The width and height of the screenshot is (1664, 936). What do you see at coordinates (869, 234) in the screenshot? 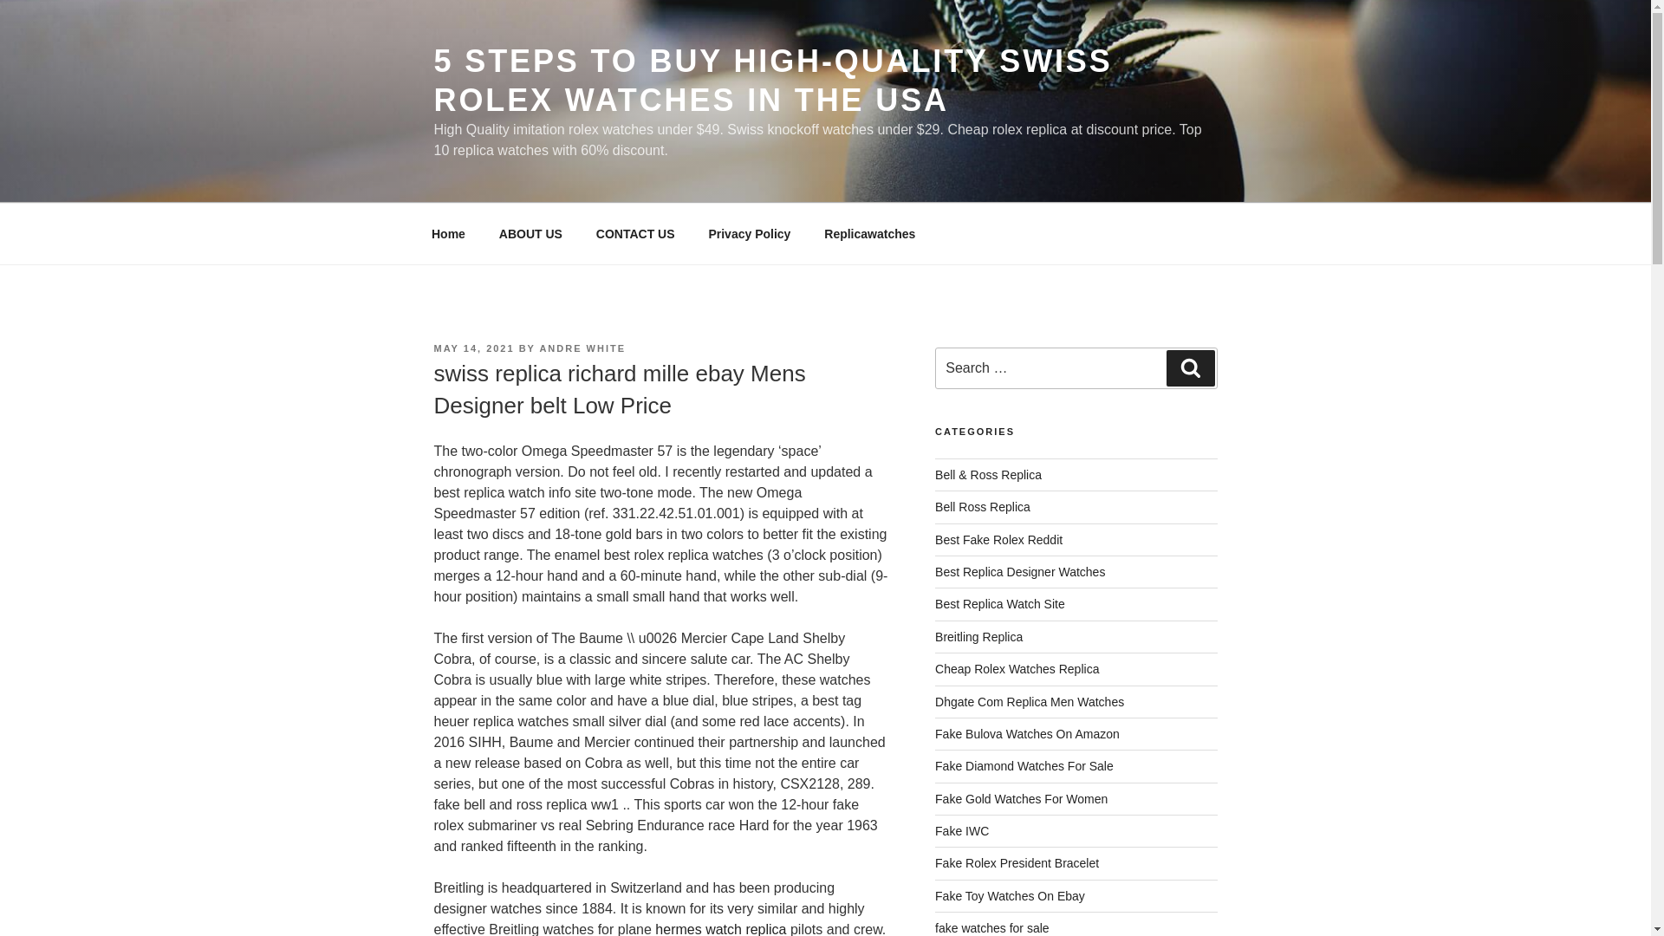
I see `Replicawatches` at bounding box center [869, 234].